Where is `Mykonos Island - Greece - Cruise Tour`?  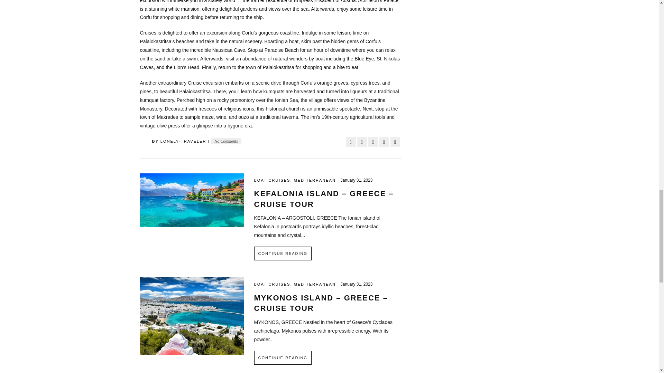 Mykonos Island - Greece - Cruise Tour is located at coordinates (192, 316).